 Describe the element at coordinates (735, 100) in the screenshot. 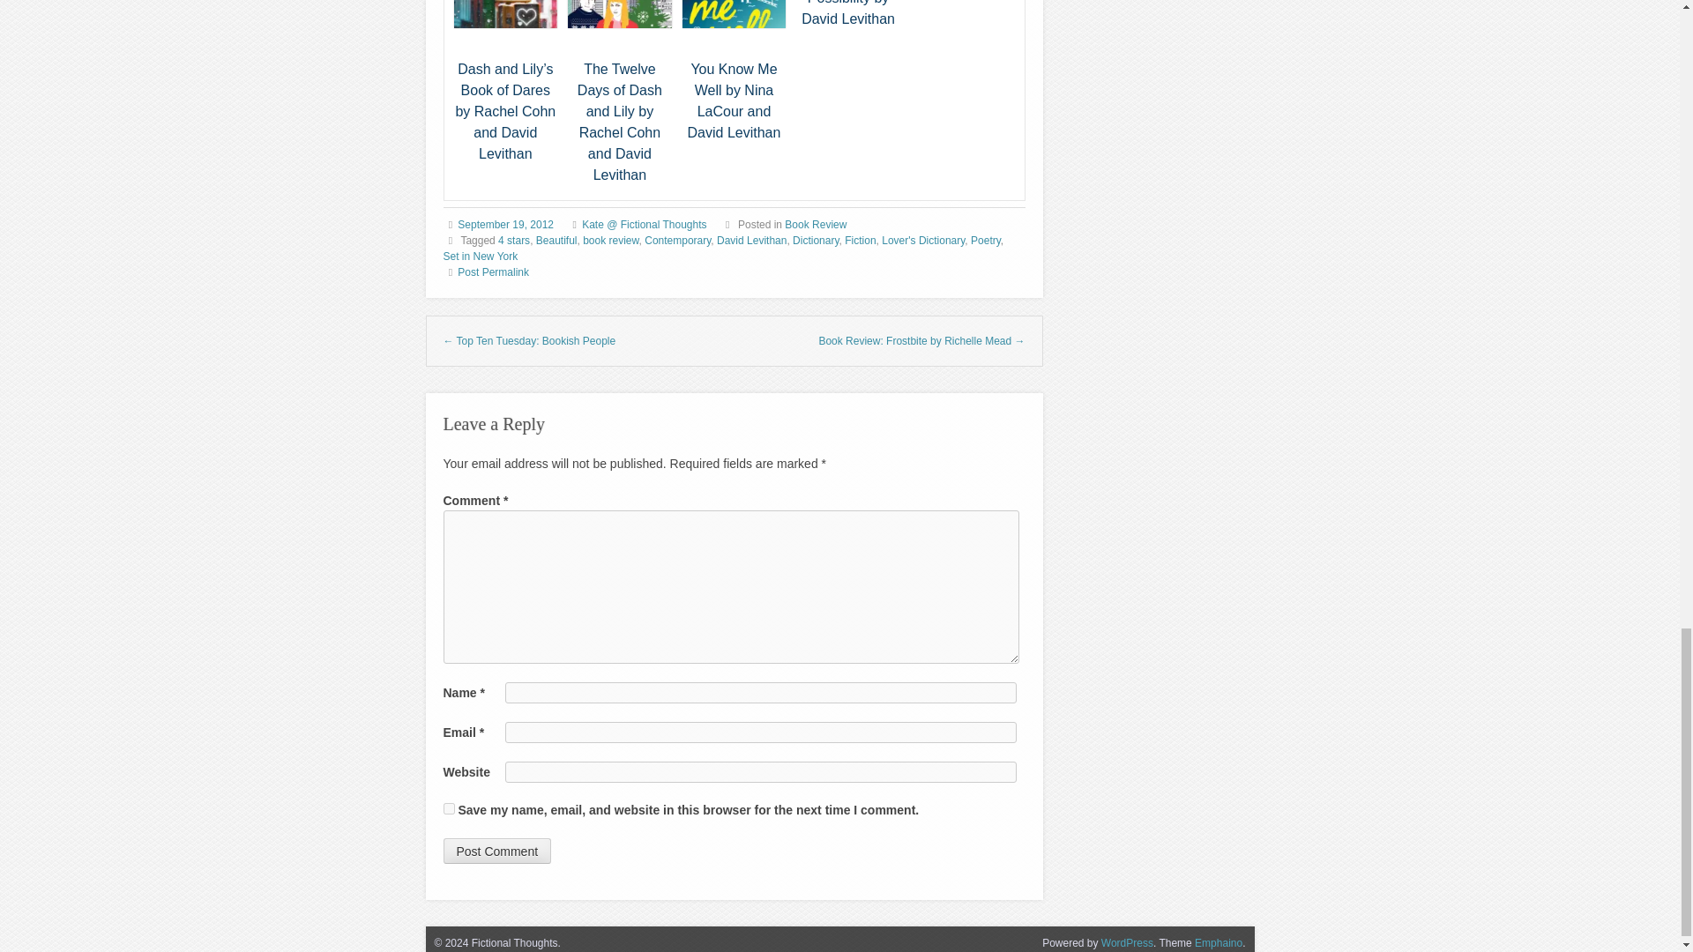

I see `You Know Me Well by Nina LaCour and David Levithan` at that location.